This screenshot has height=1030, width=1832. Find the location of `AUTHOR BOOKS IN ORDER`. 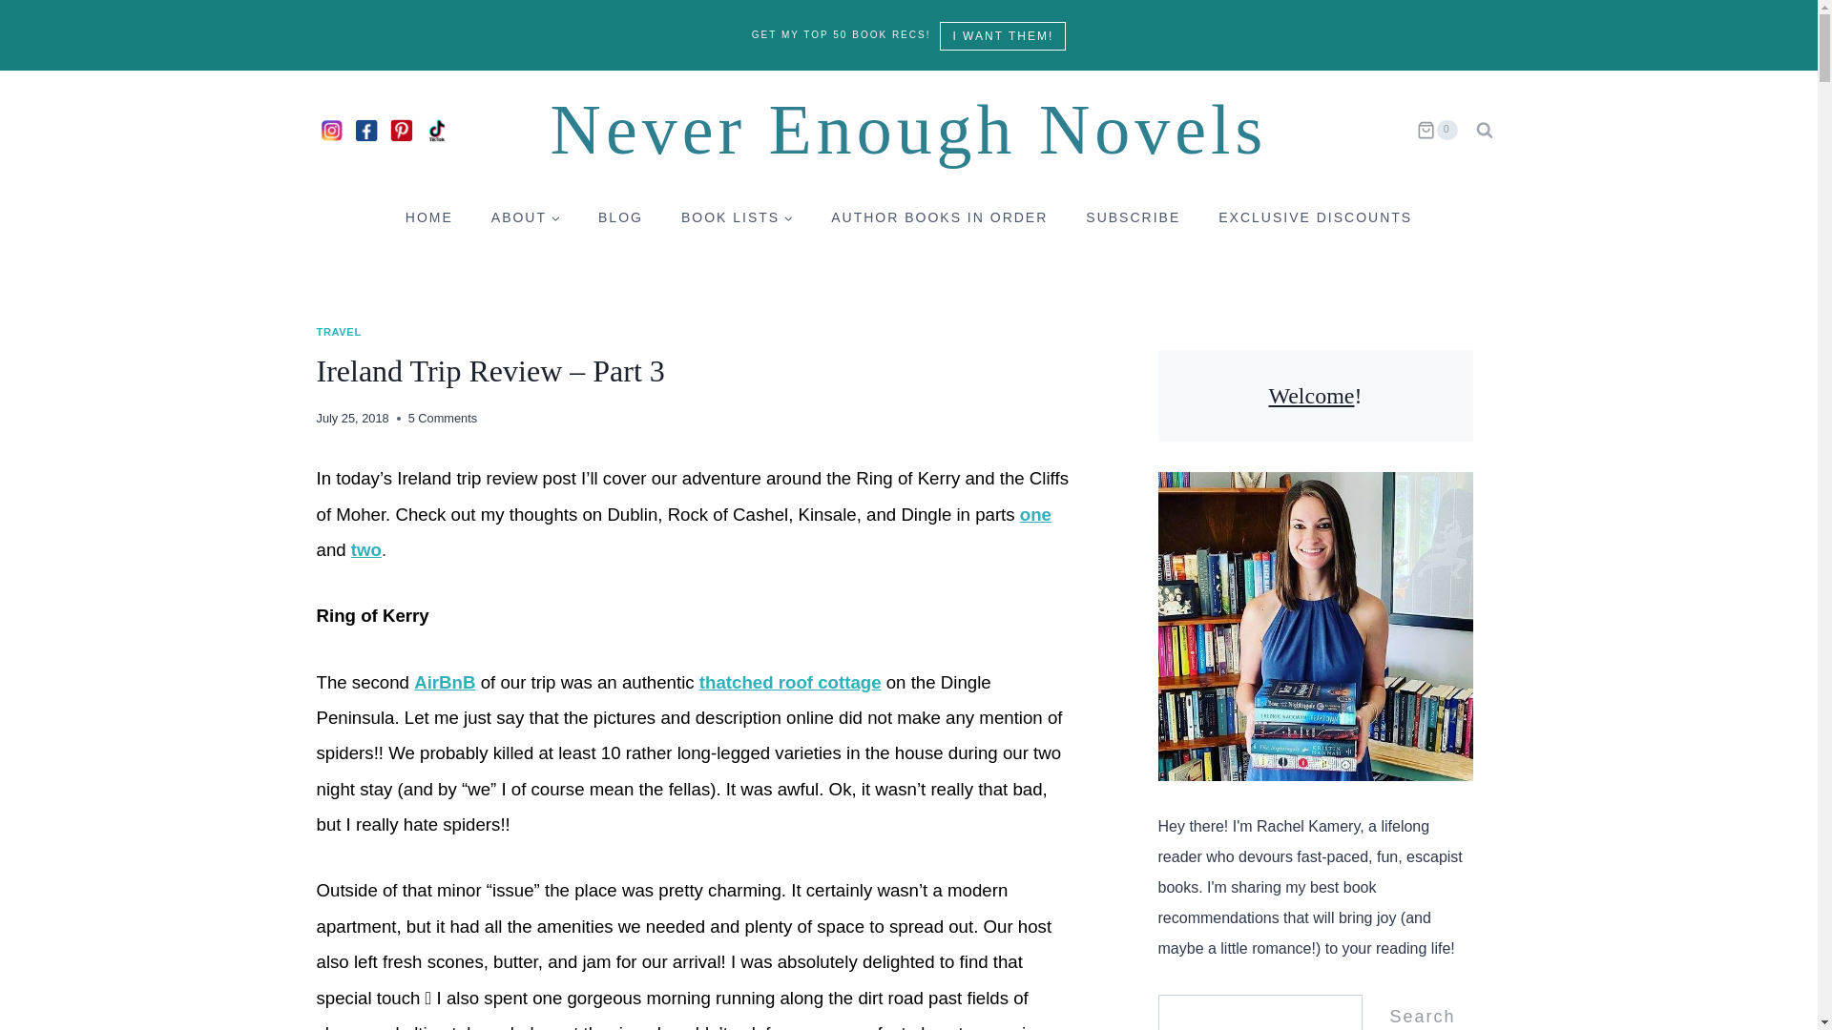

AUTHOR BOOKS IN ORDER is located at coordinates (939, 216).